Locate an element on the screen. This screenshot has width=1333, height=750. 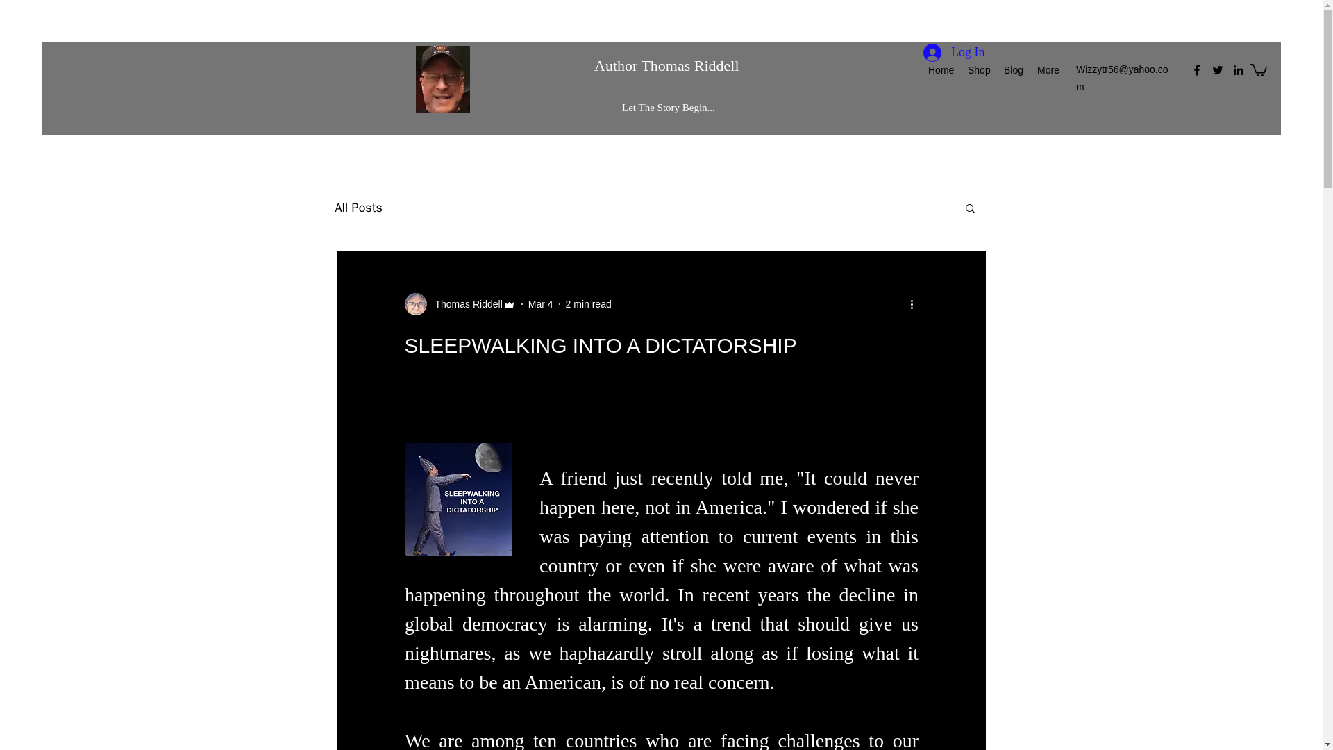
All Posts is located at coordinates (358, 208).